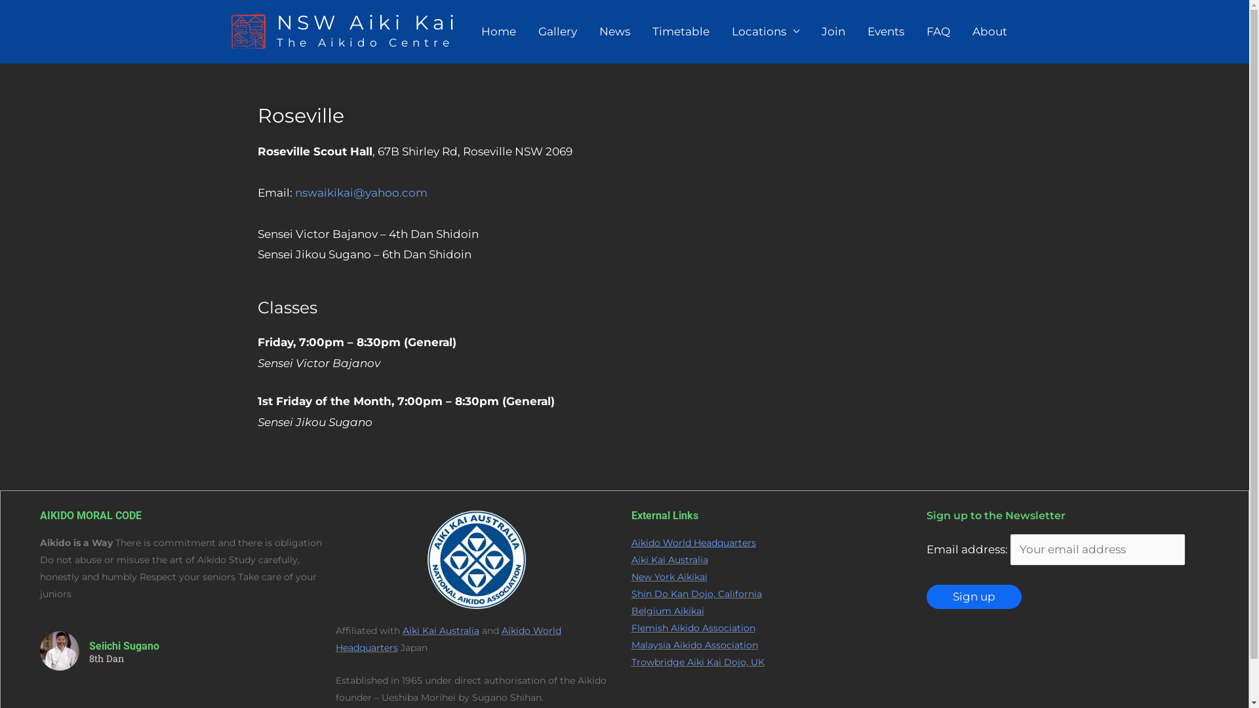 This screenshot has height=708, width=1259. Describe the element at coordinates (681, 31) in the screenshot. I see `Timetable` at that location.